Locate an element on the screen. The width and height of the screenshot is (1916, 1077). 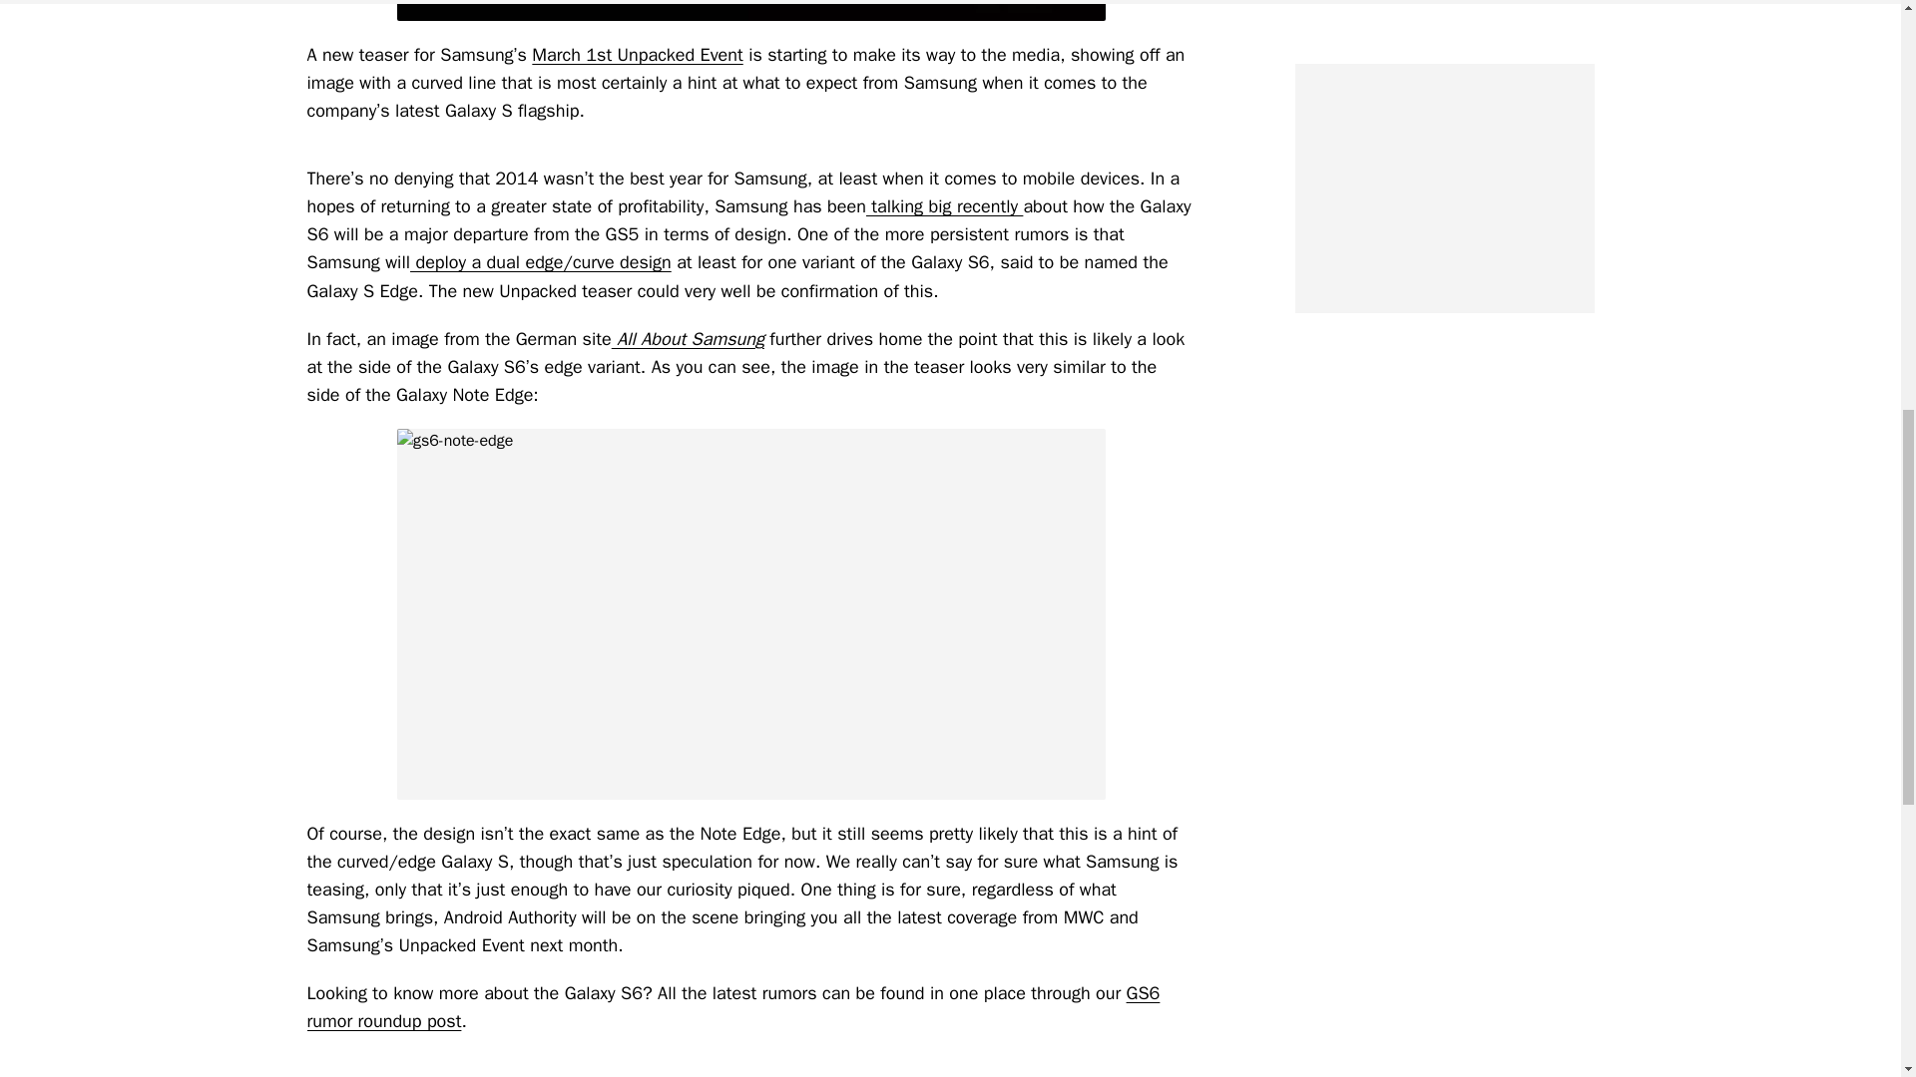
March 1st Unpacked Event is located at coordinates (637, 54).